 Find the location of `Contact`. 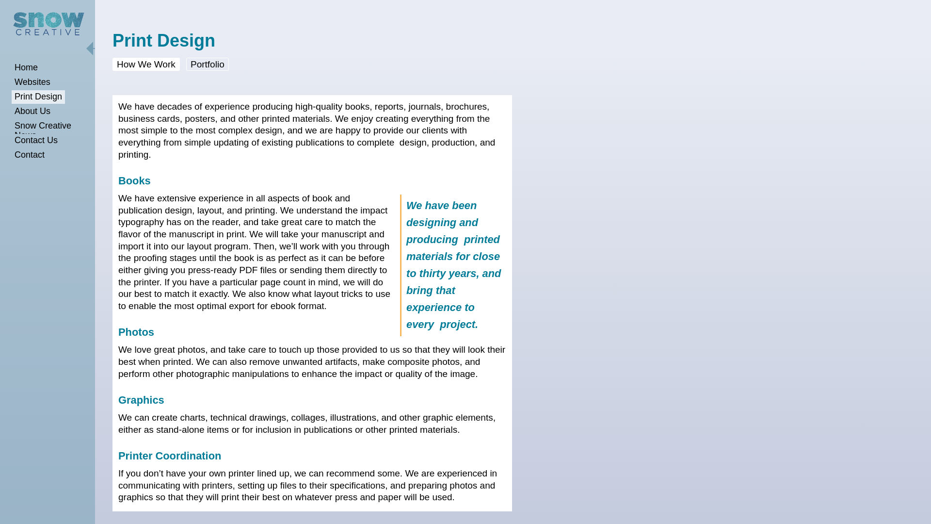

Contact is located at coordinates (29, 155).